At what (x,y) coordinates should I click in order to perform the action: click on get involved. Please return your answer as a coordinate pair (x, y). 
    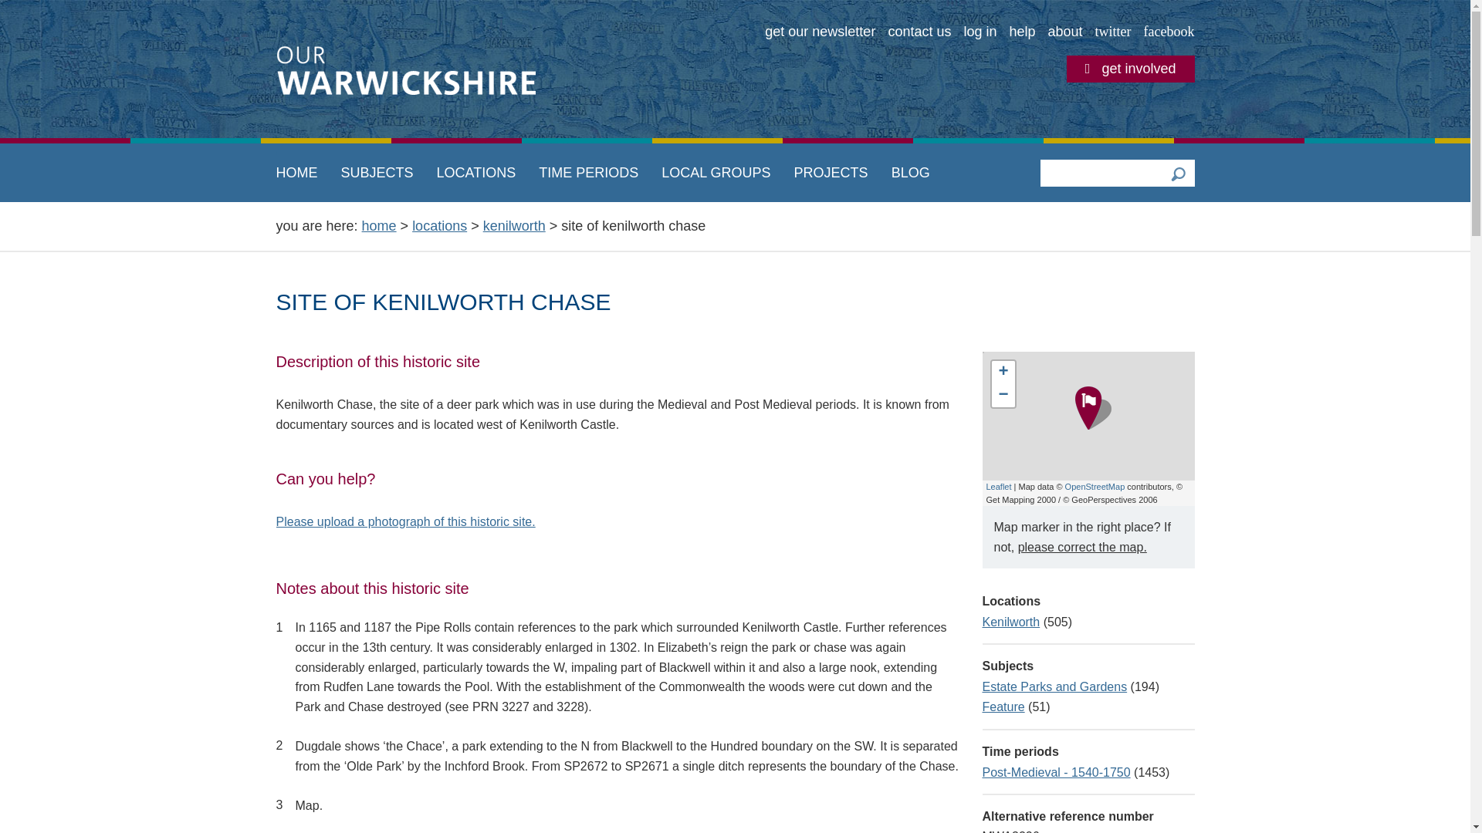
    Looking at the image, I should click on (1130, 69).